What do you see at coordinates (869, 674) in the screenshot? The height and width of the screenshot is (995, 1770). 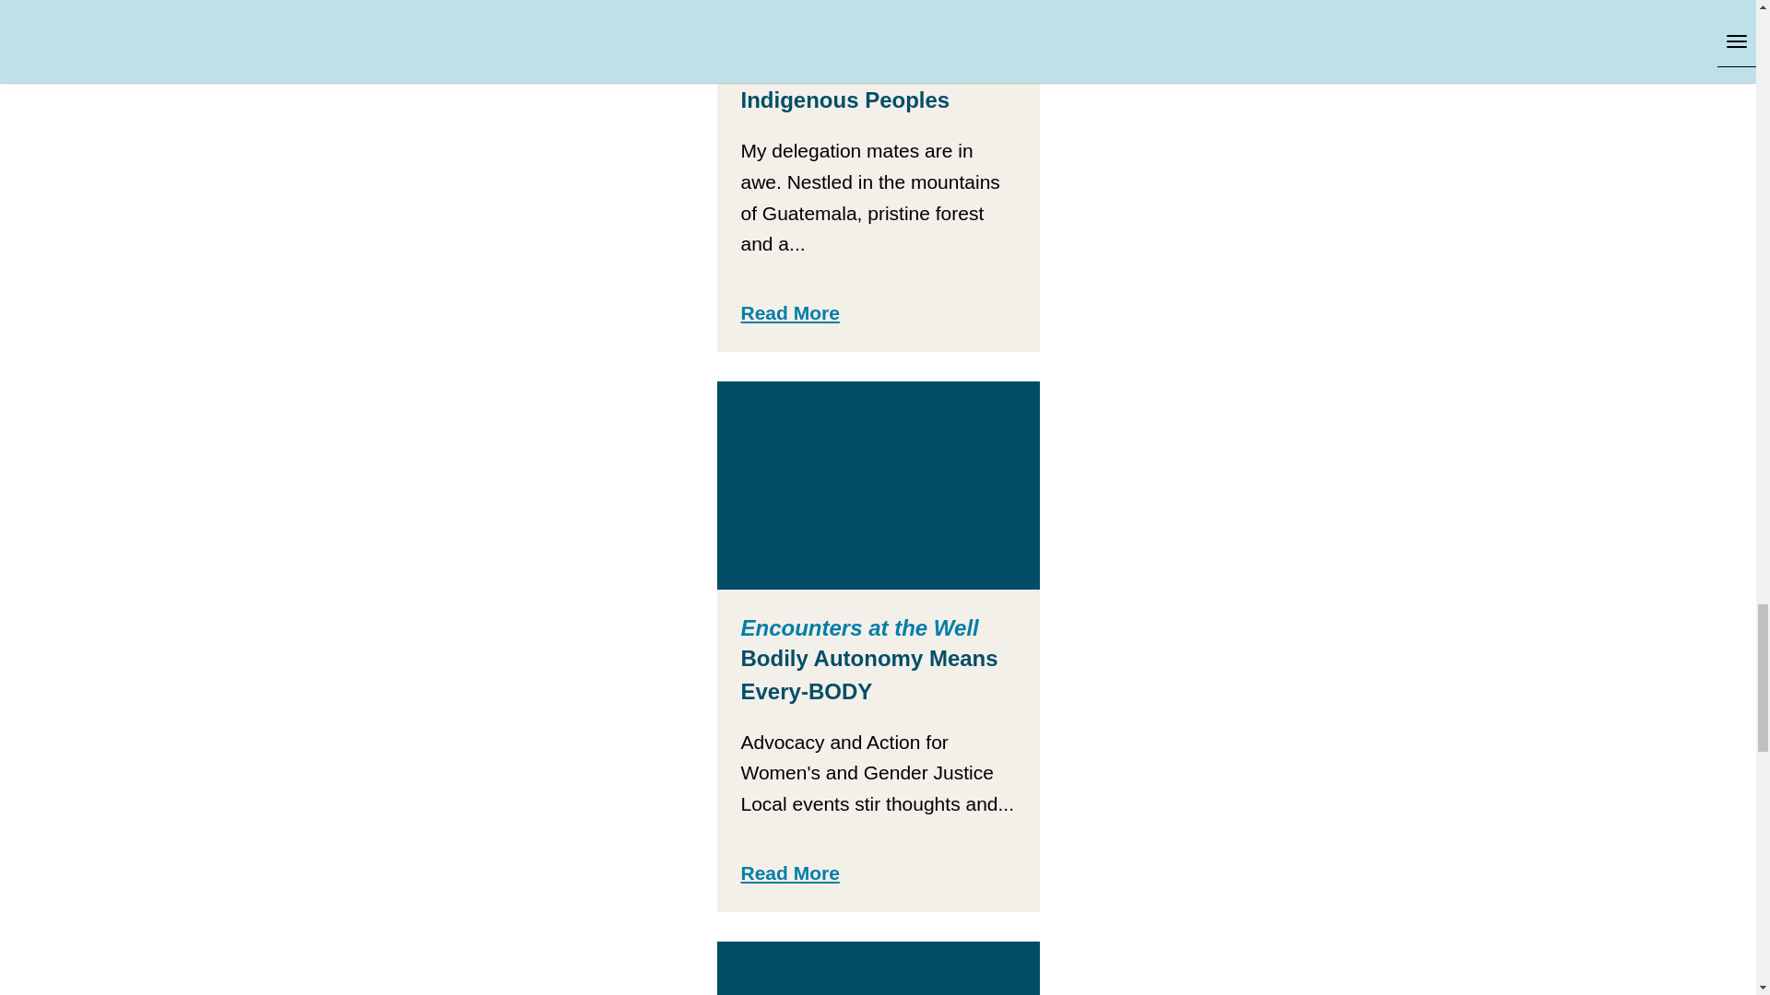 I see `Bodily Autonomy Means Every-BODY` at bounding box center [869, 674].